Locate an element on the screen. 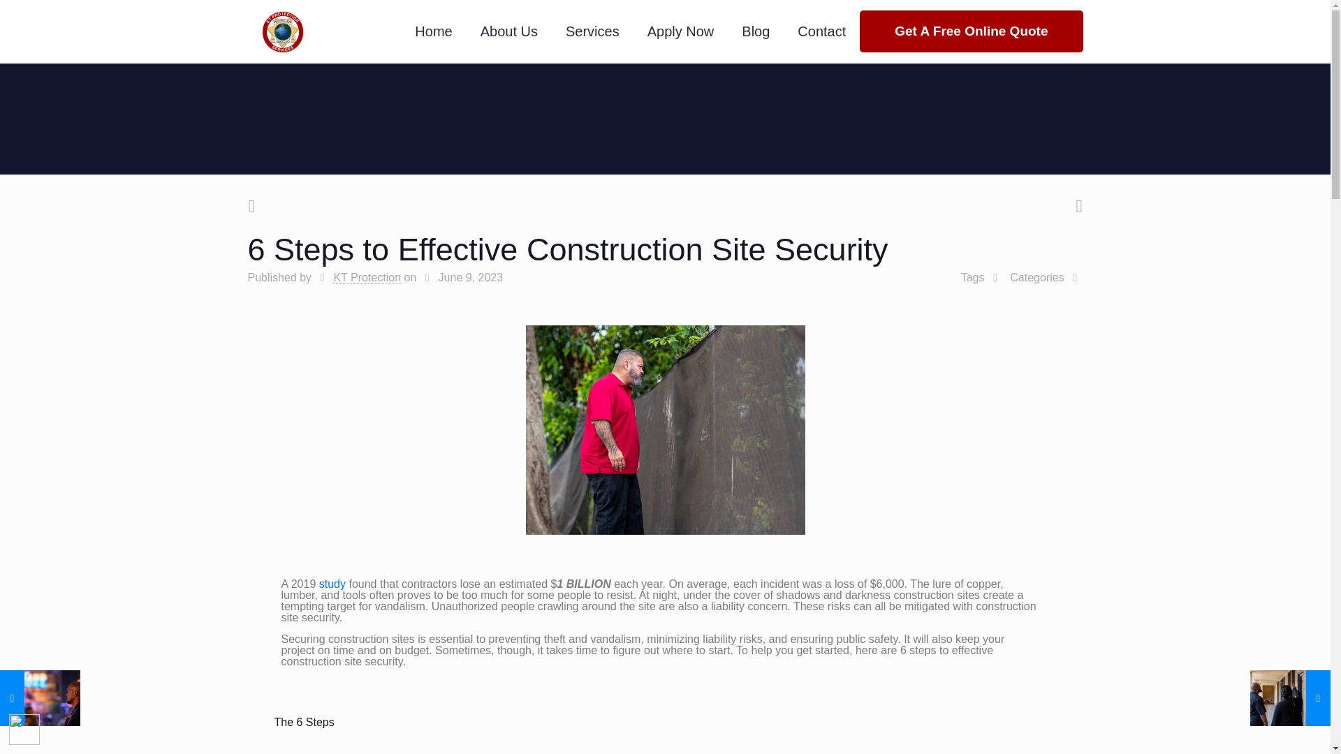 Image resolution: width=1341 pixels, height=754 pixels. Get A Free Online Quote is located at coordinates (971, 31).